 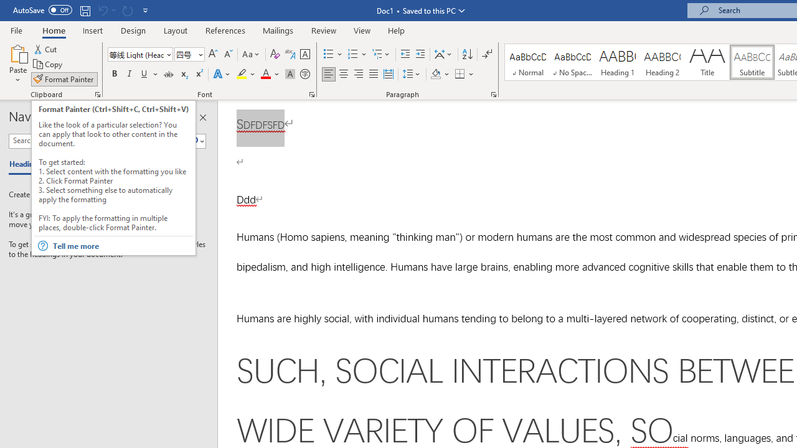 I want to click on File Tab, so click(x=16, y=30).